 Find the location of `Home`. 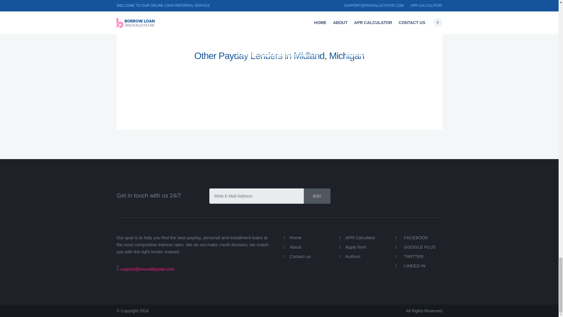

Home is located at coordinates (296, 237).